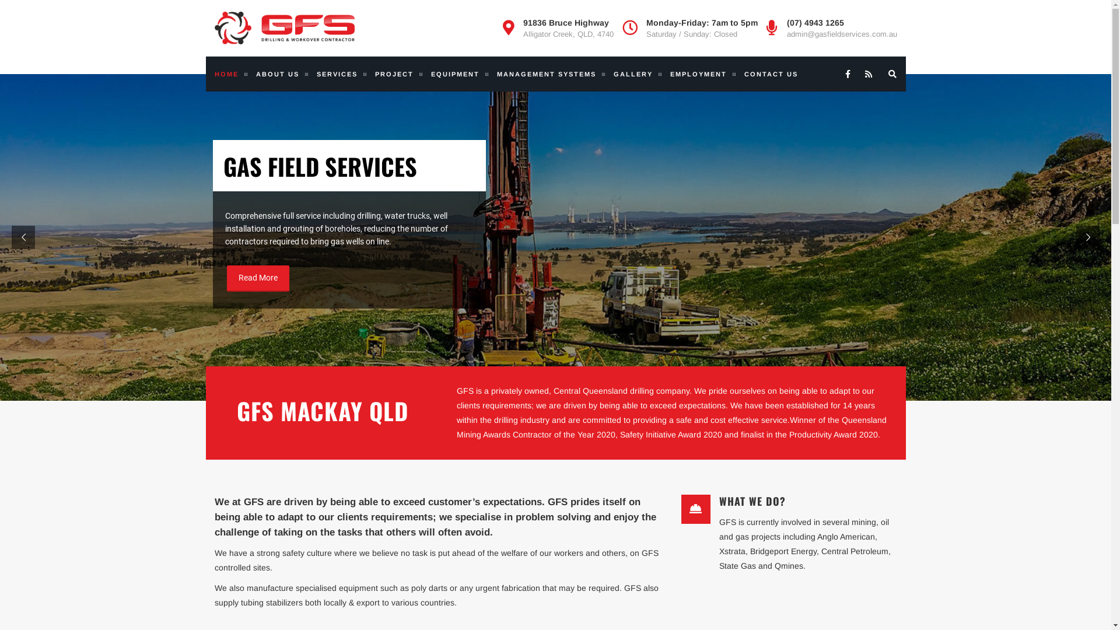  What do you see at coordinates (455, 74) in the screenshot?
I see `EQUIPMENT` at bounding box center [455, 74].